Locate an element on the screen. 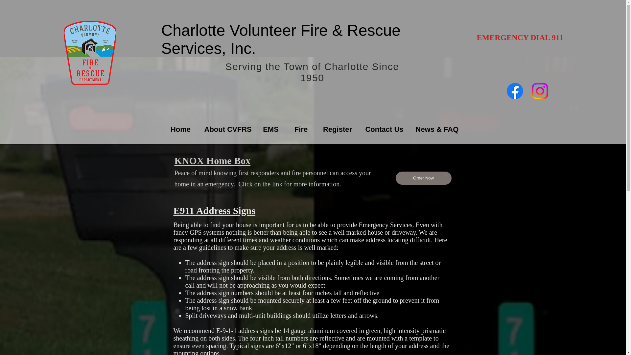  EMS is located at coordinates (271, 127).